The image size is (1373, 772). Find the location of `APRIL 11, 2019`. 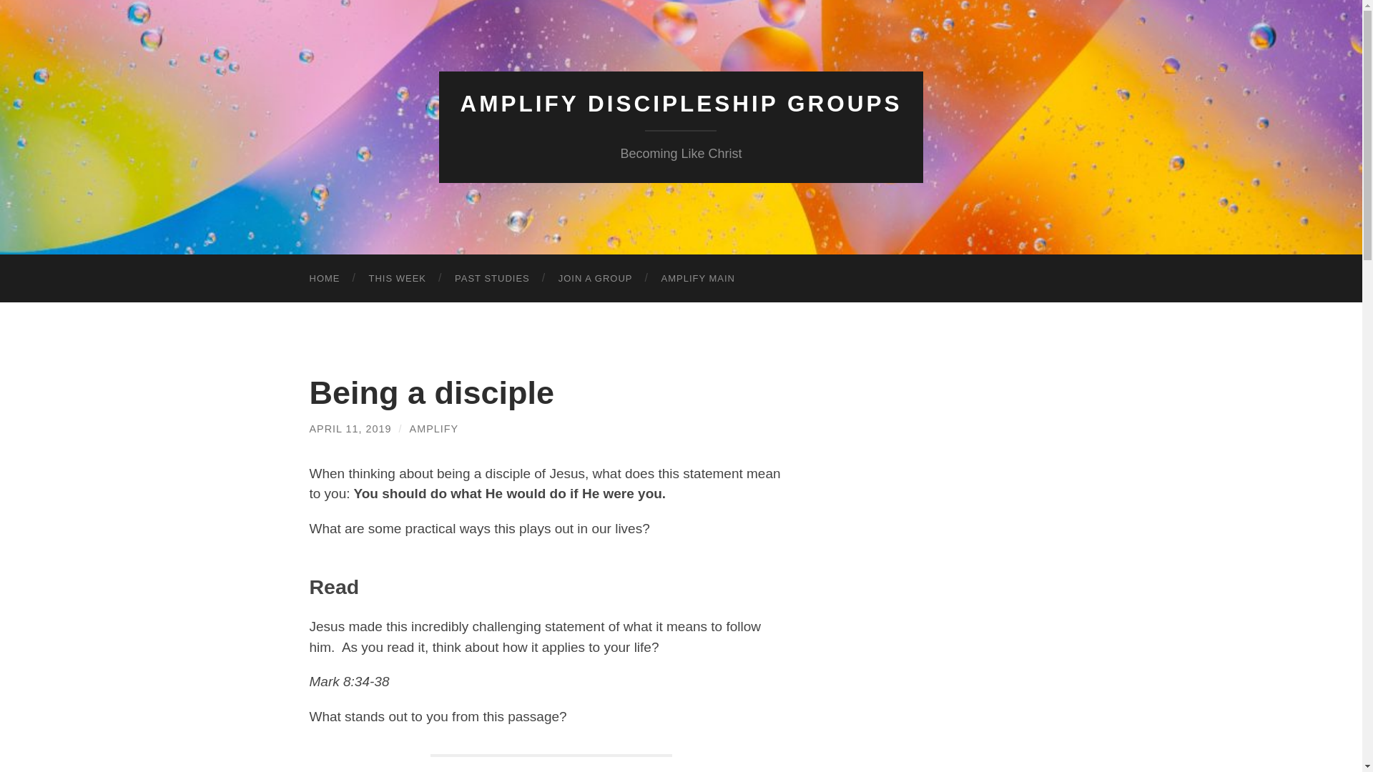

APRIL 11, 2019 is located at coordinates (350, 429).